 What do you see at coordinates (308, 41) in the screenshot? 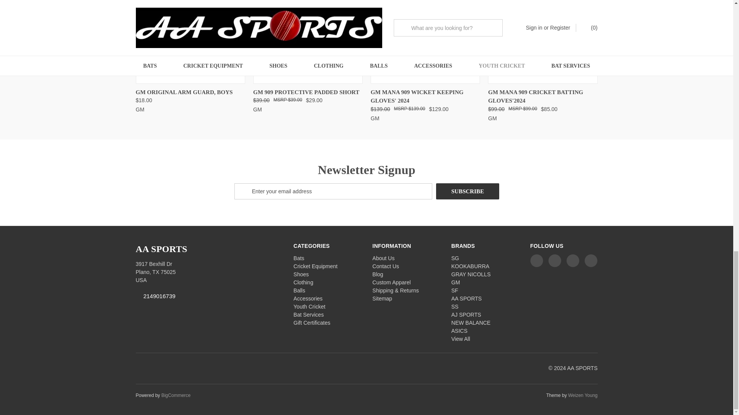
I see `GM 909 Protective Padded Short` at bounding box center [308, 41].